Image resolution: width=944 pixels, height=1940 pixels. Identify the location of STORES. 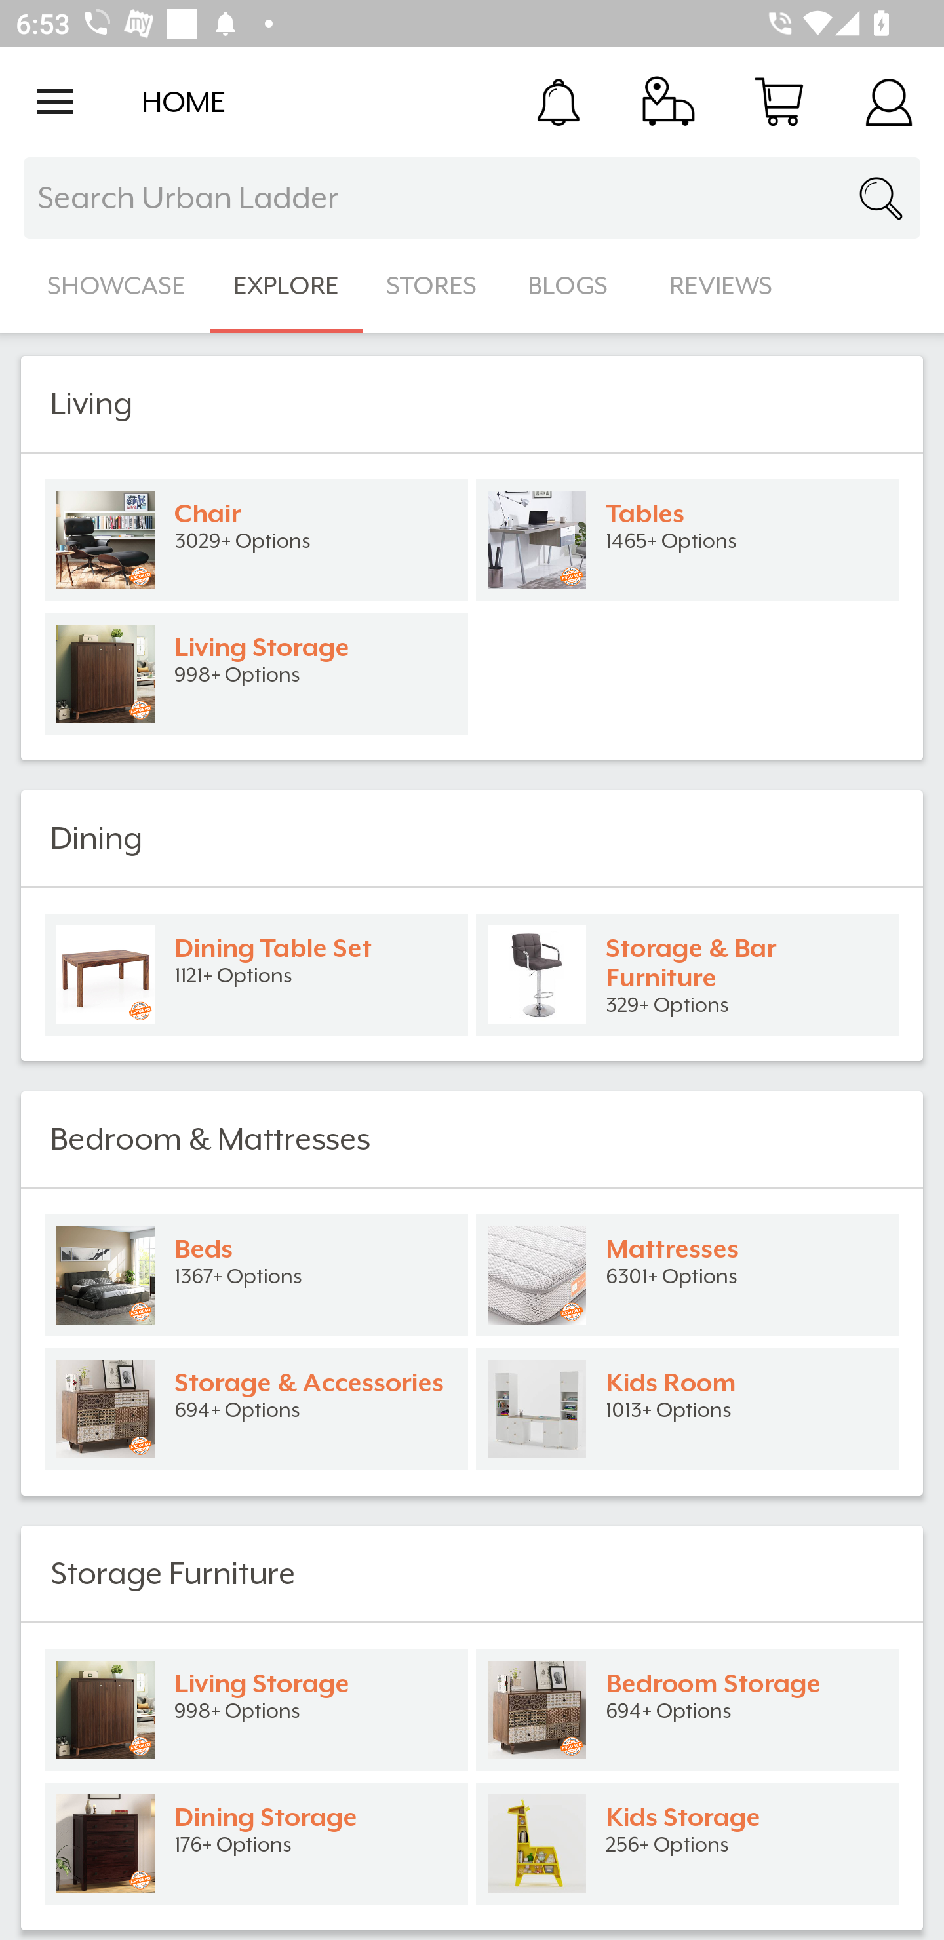
(433, 286).